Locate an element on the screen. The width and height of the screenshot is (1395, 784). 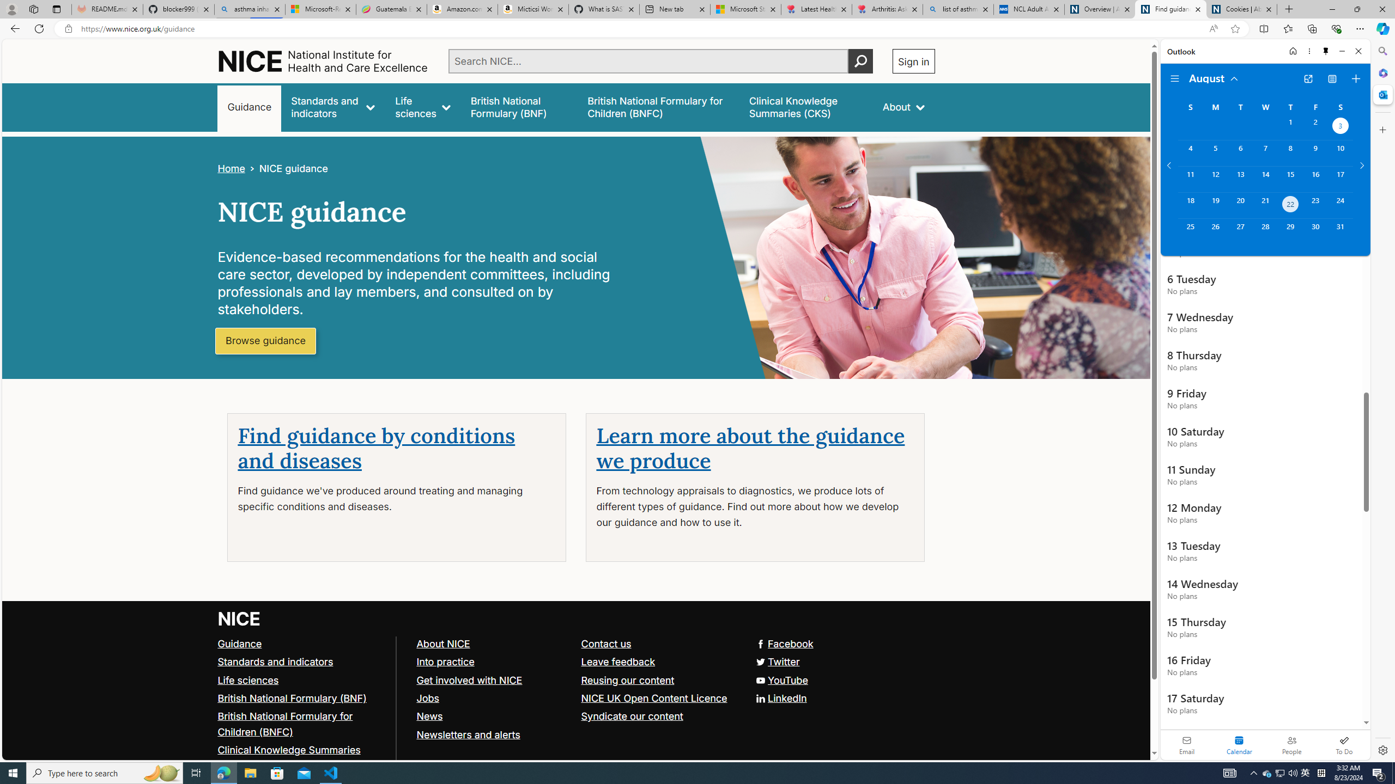
Sunday, August 25, 2024.  is located at coordinates (1190, 231).